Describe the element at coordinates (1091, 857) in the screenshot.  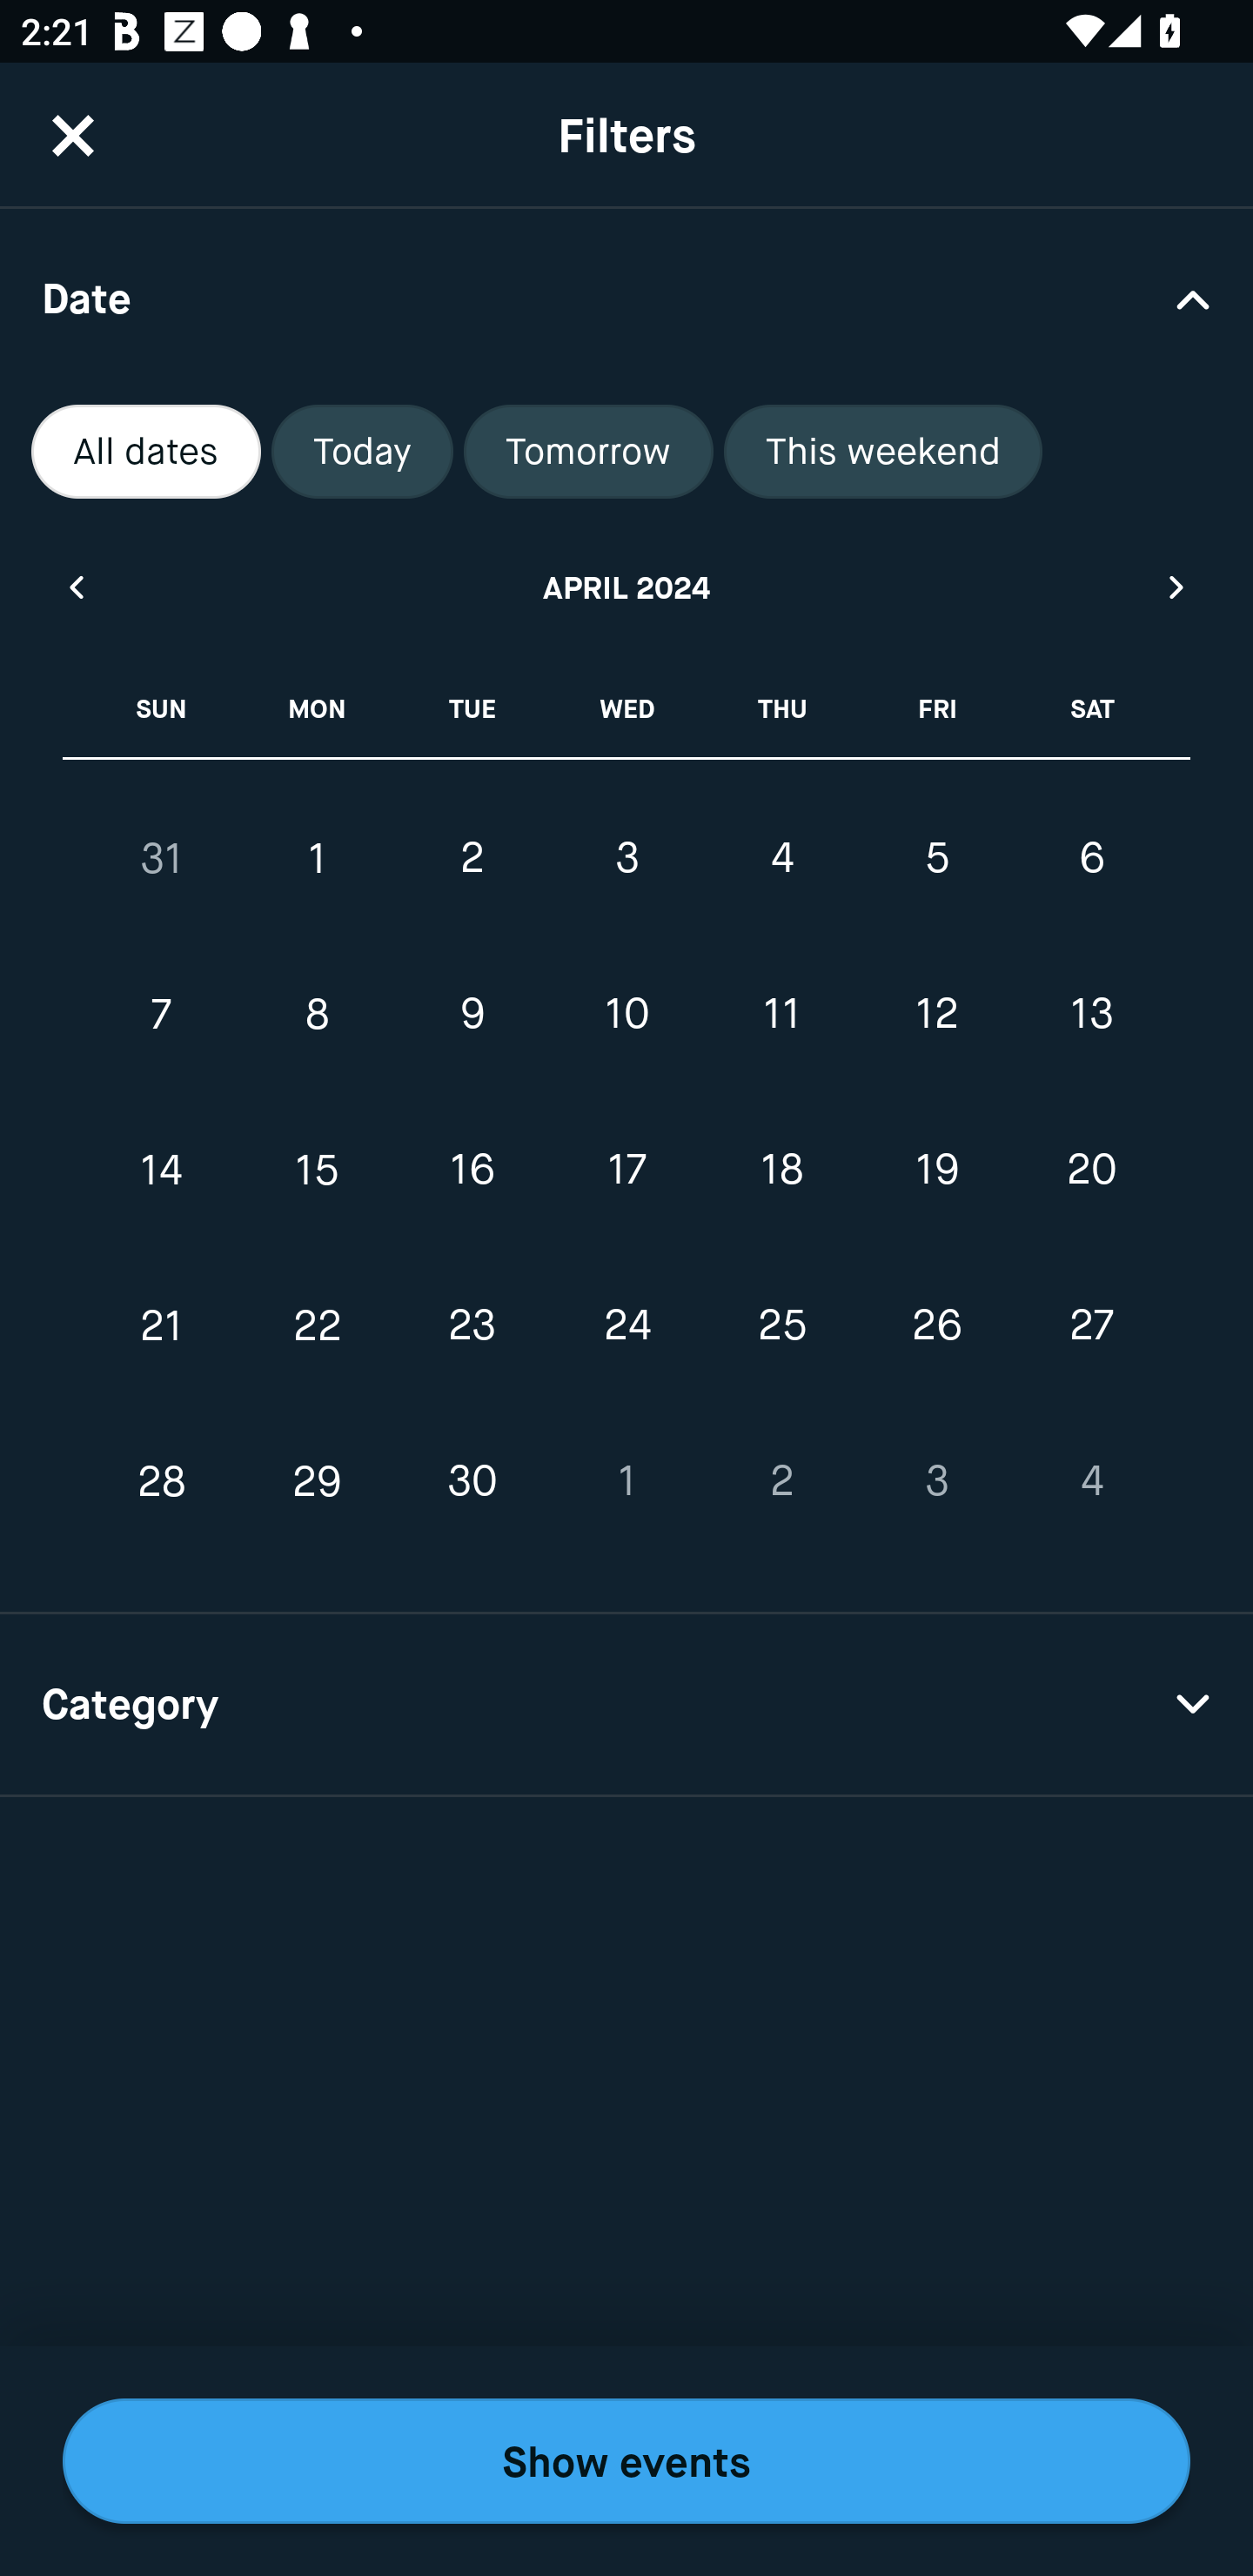
I see `6` at that location.